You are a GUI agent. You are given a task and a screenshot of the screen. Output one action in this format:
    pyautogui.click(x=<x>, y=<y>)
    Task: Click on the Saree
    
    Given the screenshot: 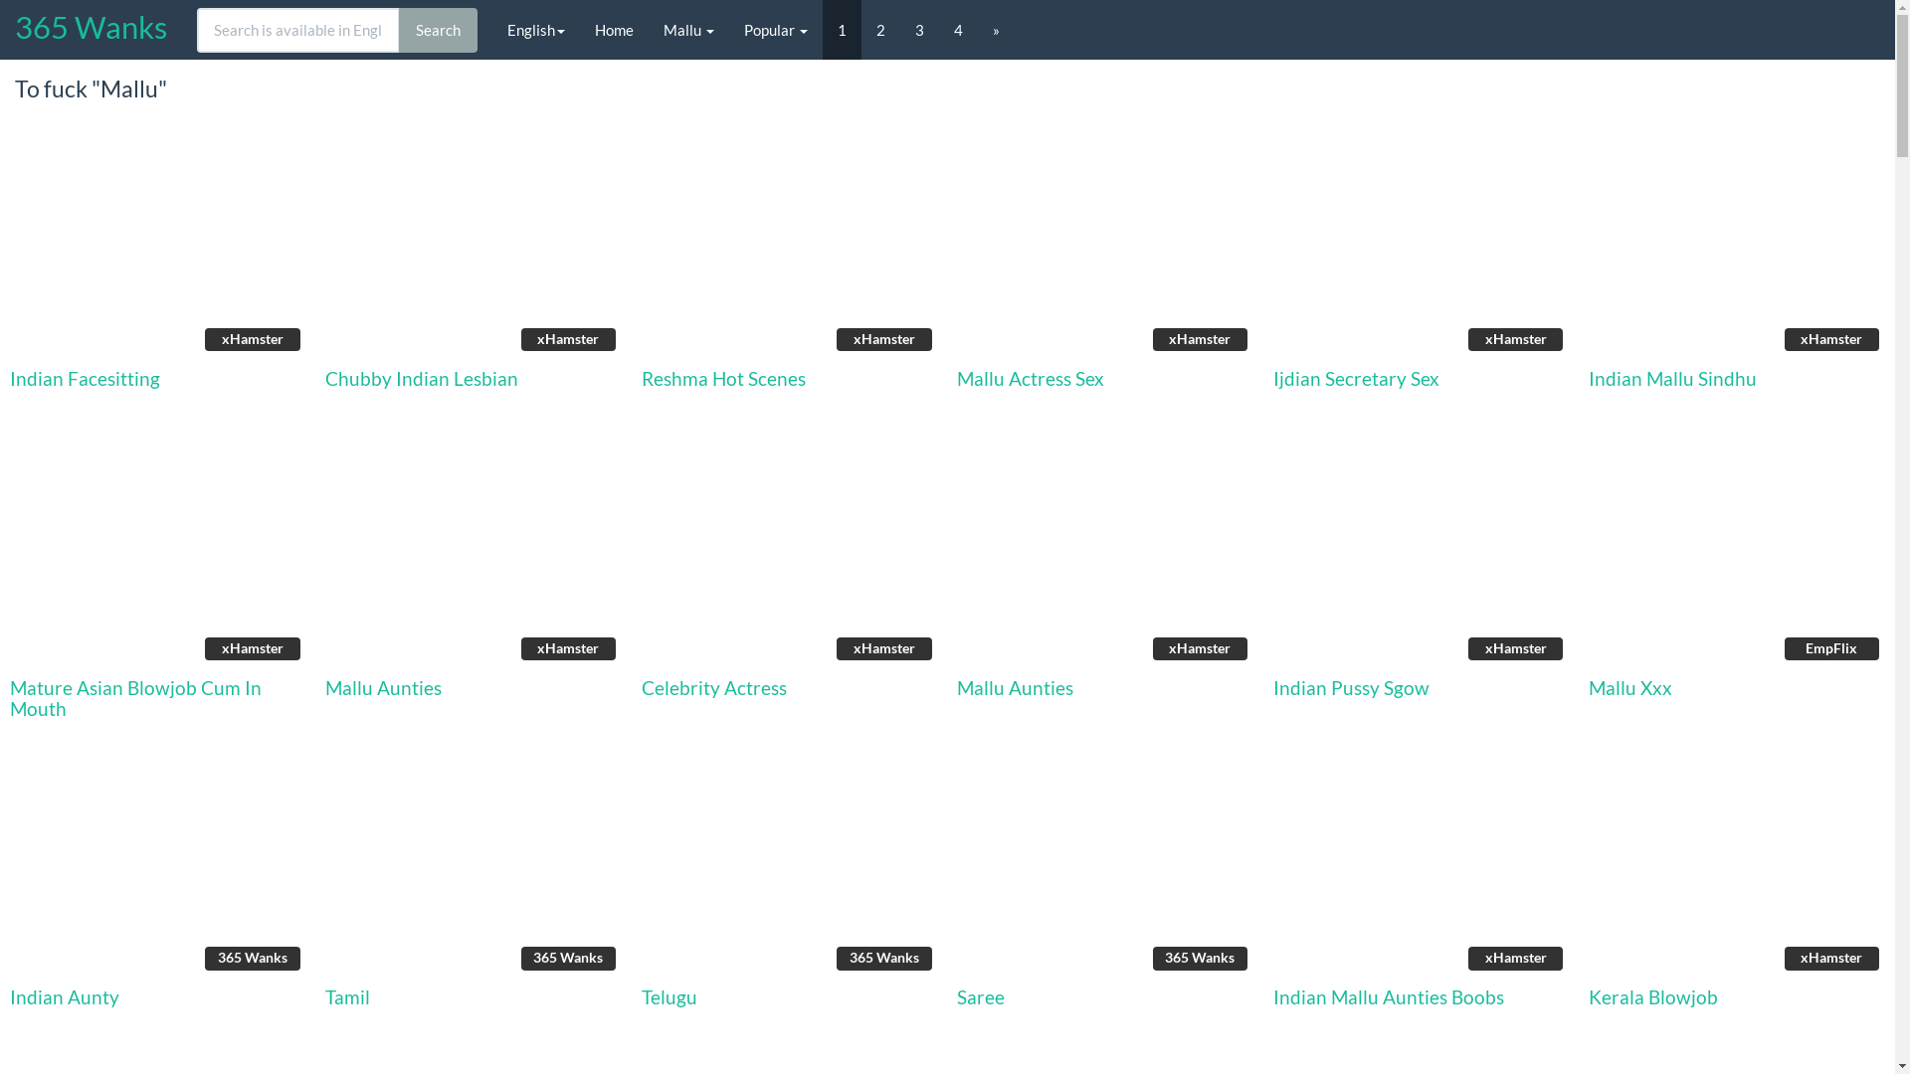 What is the action you would take?
    pyautogui.click(x=981, y=996)
    